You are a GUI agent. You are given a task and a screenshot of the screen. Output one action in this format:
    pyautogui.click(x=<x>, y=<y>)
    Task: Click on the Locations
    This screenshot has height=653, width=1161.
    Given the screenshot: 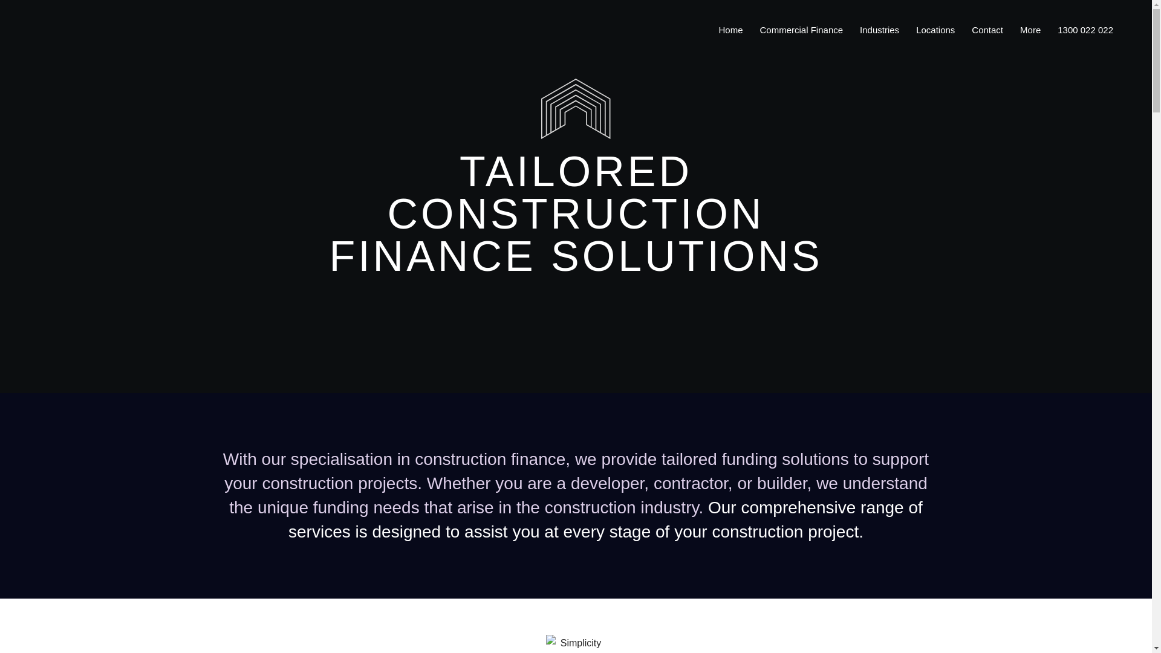 What is the action you would take?
    pyautogui.click(x=935, y=30)
    